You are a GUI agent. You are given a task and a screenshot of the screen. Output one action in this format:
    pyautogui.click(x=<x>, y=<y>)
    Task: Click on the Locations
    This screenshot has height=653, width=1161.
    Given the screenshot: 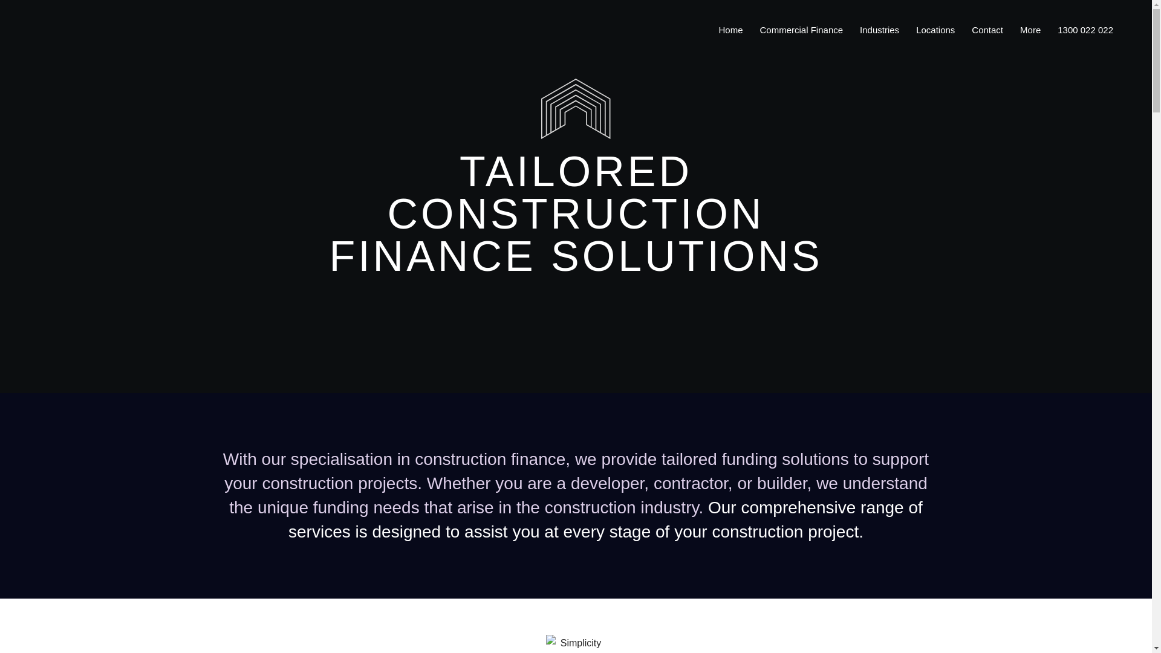 What is the action you would take?
    pyautogui.click(x=935, y=30)
    